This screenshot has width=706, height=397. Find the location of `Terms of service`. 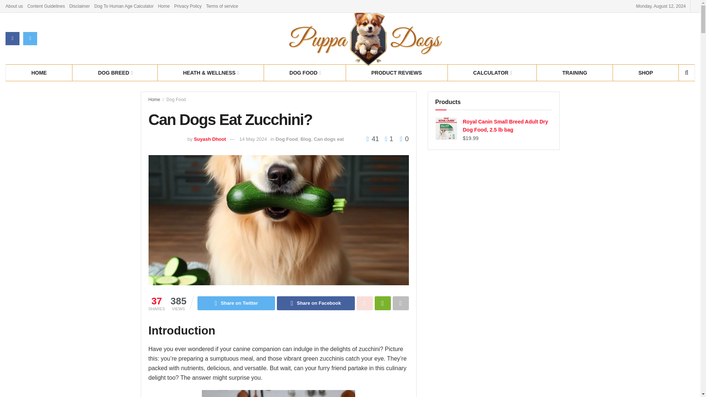

Terms of service is located at coordinates (222, 6).